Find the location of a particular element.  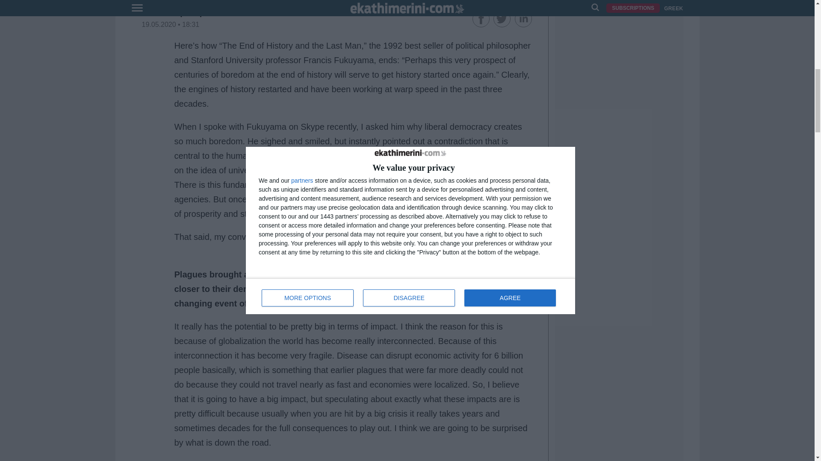

View all posts by Pavlos Papadopoulos is located at coordinates (184, 12).